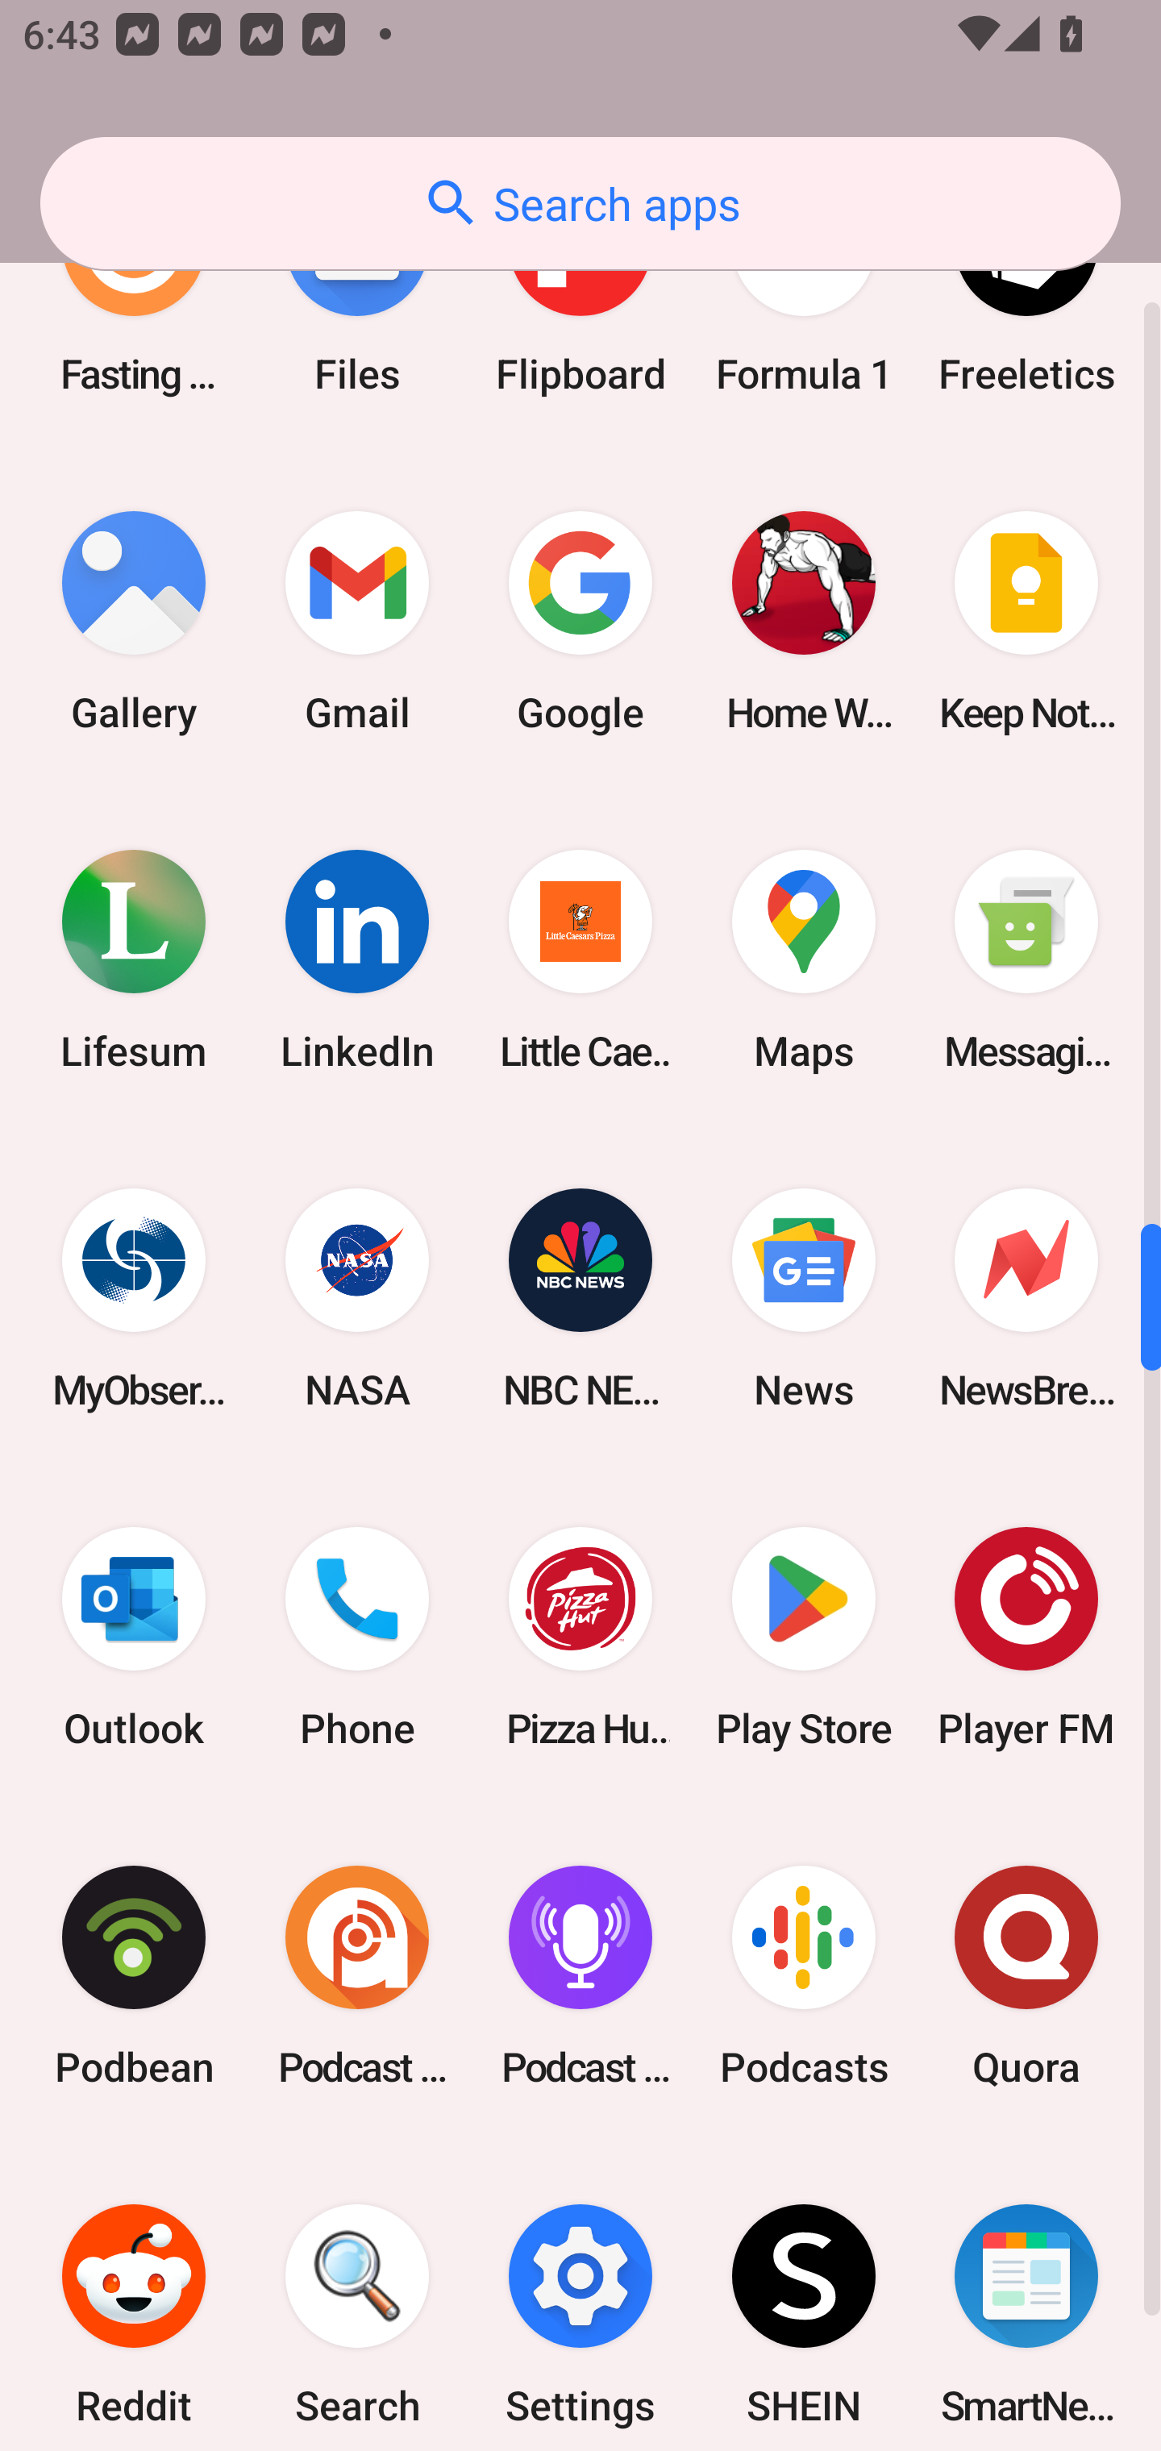 Image resolution: width=1161 pixels, height=2451 pixels. I want to click on Play Store, so click(803, 1637).